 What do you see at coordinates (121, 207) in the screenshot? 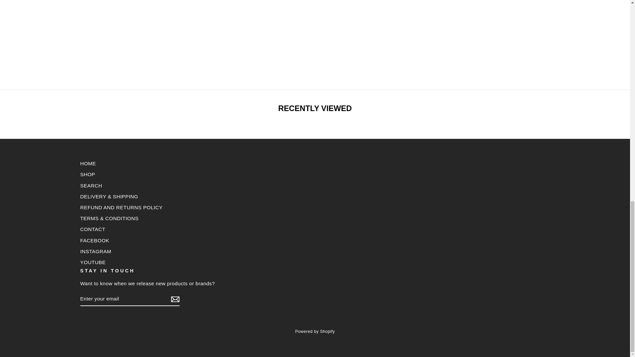
I see `REFUND AND RETURNS POLICY` at bounding box center [121, 207].